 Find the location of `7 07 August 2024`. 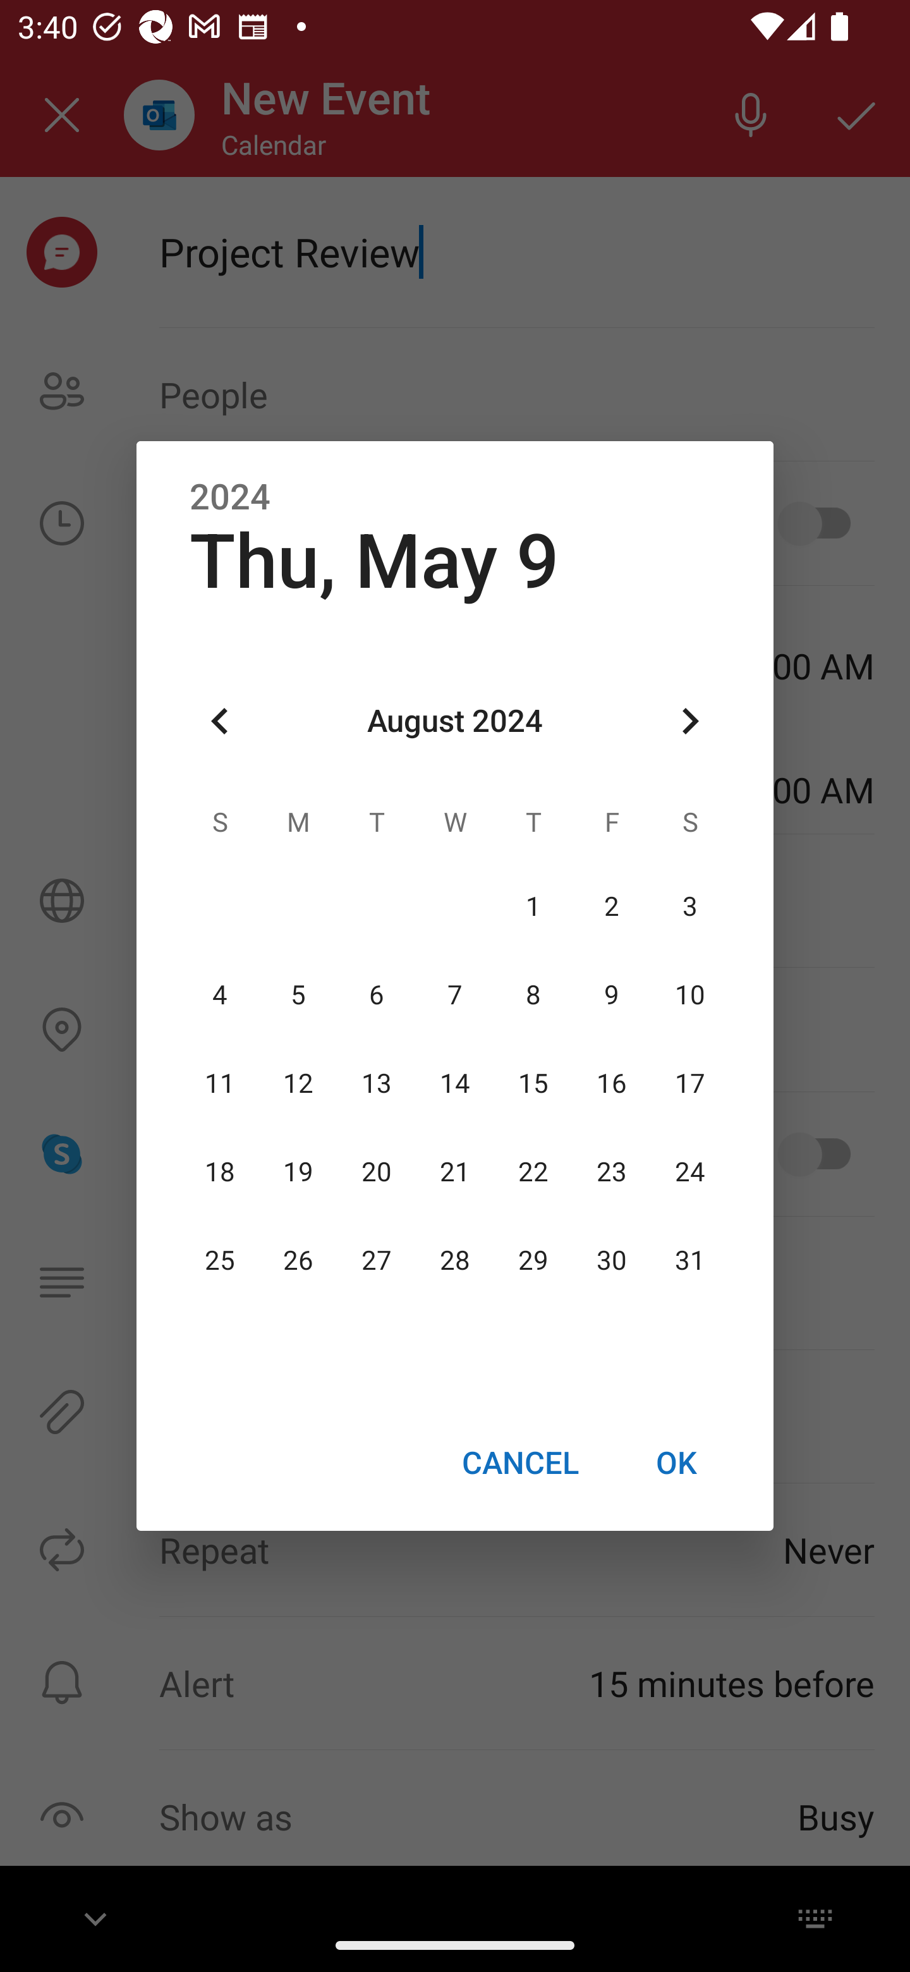

7 07 August 2024 is located at coordinates (455, 995).